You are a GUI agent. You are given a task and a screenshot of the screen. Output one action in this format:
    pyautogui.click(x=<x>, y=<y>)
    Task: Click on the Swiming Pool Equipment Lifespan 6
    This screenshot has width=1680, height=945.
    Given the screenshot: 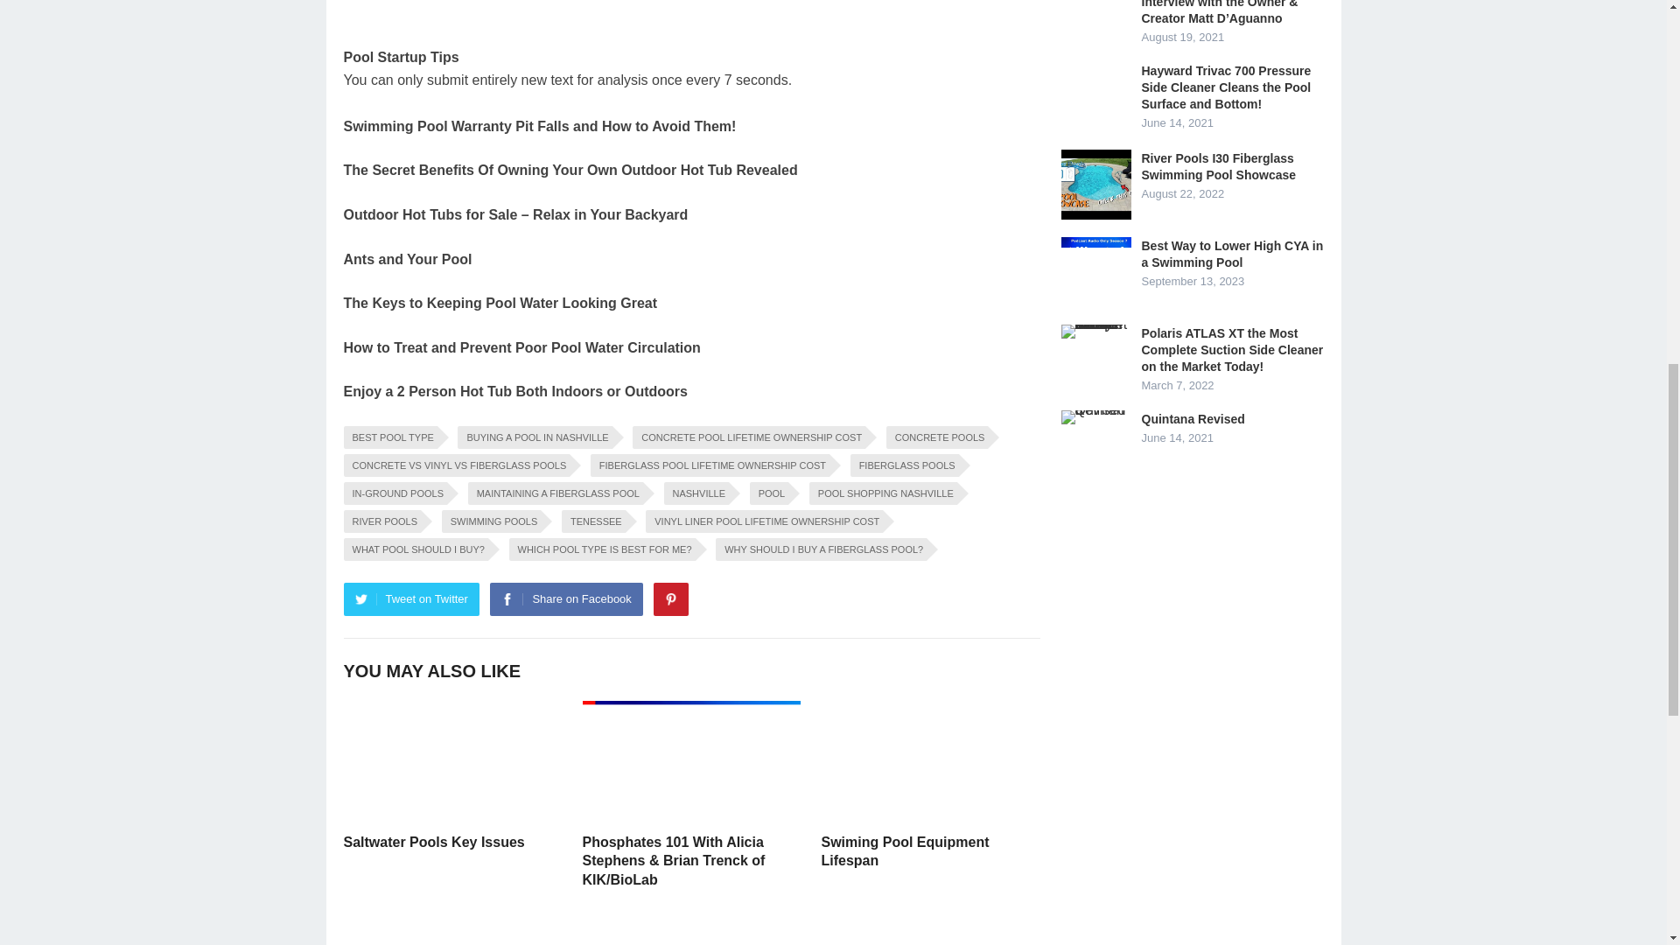 What is the action you would take?
    pyautogui.click(x=929, y=761)
    